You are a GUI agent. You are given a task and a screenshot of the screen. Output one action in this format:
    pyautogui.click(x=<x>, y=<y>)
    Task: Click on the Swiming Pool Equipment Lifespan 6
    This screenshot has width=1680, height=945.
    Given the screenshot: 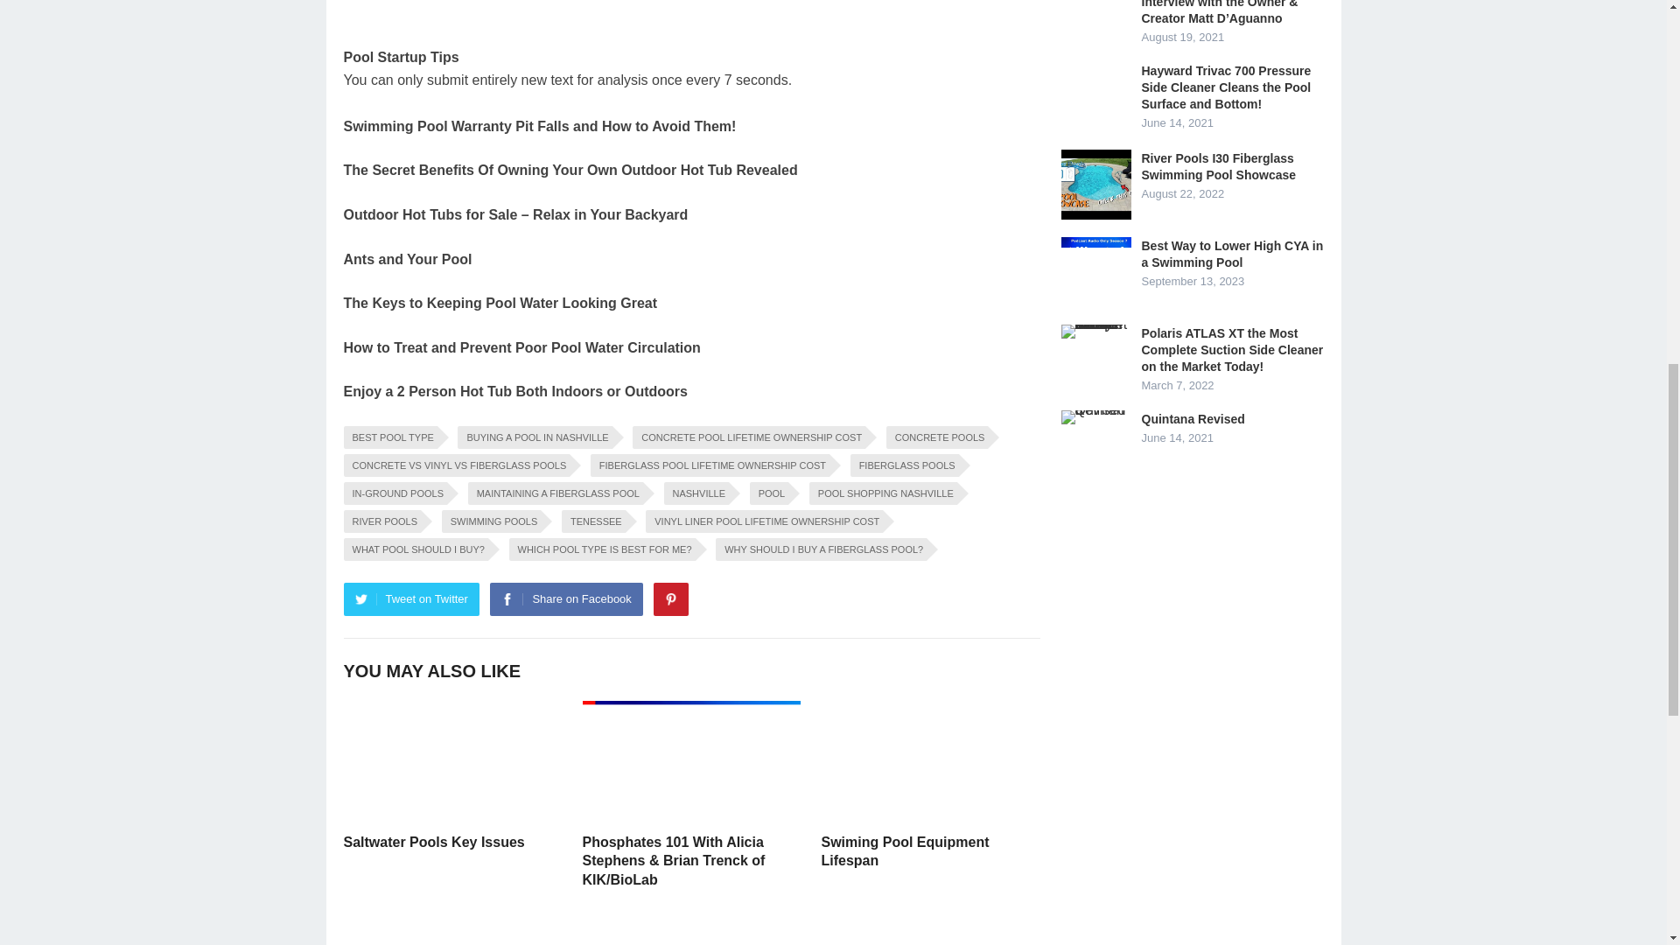 What is the action you would take?
    pyautogui.click(x=929, y=761)
    